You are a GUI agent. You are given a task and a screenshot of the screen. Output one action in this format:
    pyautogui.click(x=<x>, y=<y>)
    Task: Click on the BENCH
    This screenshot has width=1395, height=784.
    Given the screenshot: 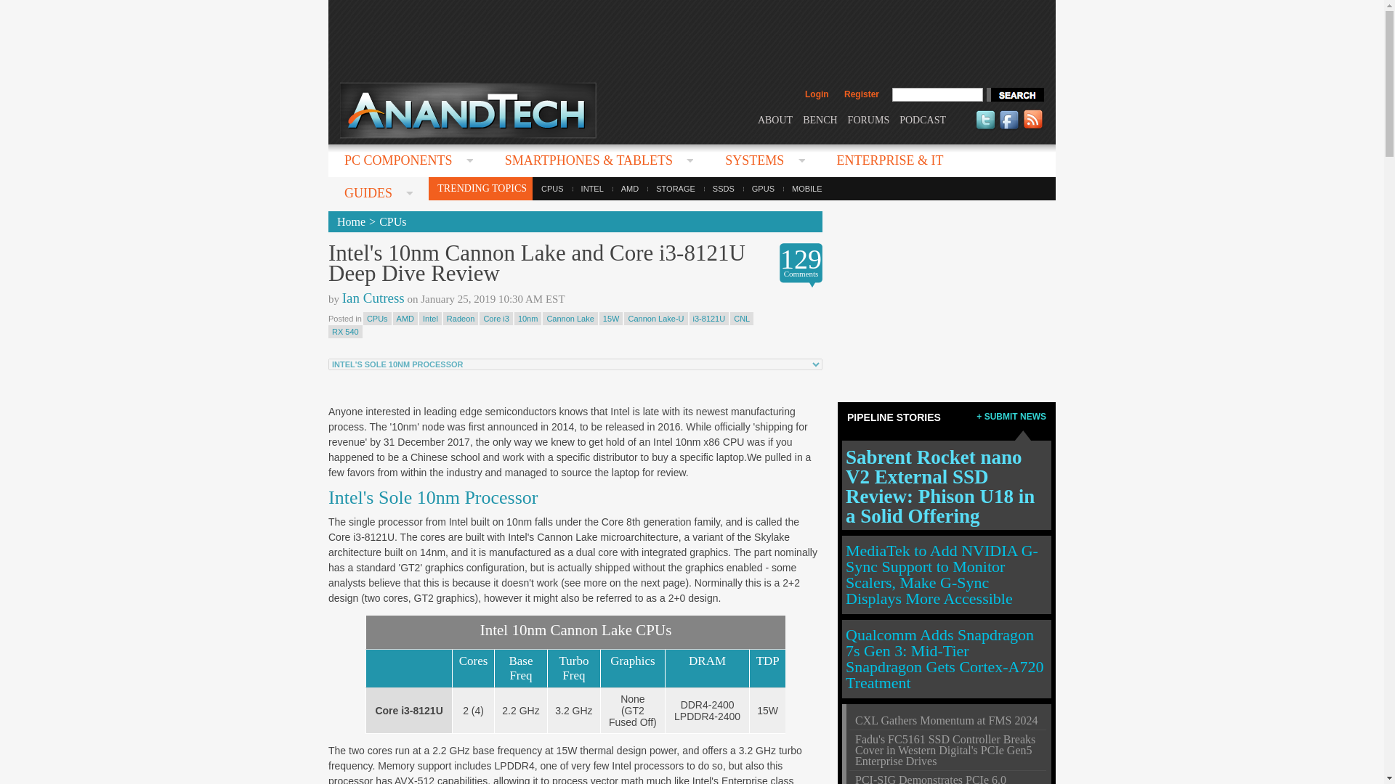 What is the action you would take?
    pyautogui.click(x=820, y=119)
    